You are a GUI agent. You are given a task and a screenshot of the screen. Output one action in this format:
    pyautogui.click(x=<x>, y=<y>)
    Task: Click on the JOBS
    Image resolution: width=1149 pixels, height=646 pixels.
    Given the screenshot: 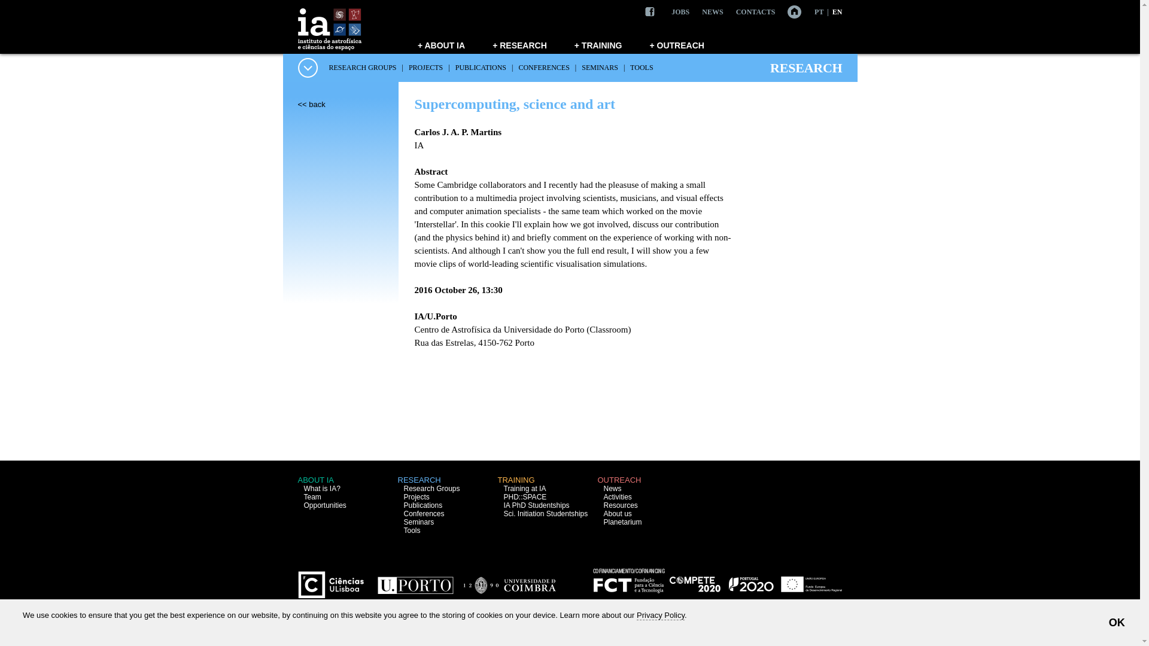 What is the action you would take?
    pyautogui.click(x=680, y=12)
    